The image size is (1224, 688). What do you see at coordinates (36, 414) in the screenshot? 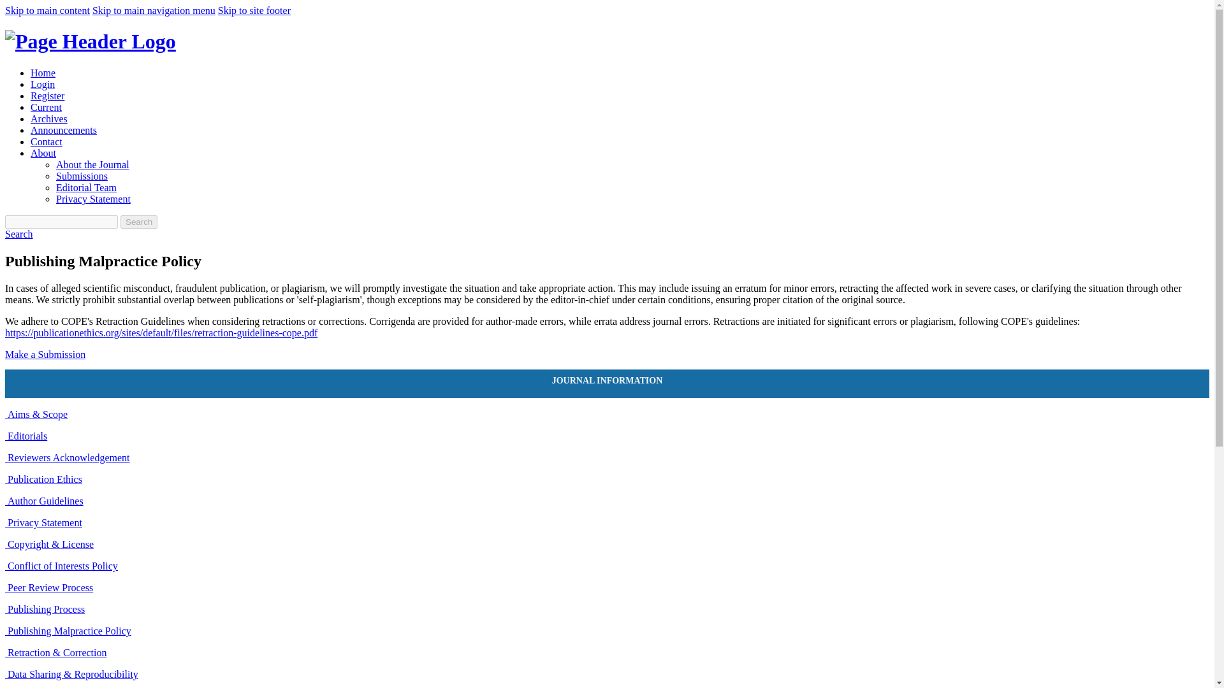
I see `Aims and Scope` at bounding box center [36, 414].